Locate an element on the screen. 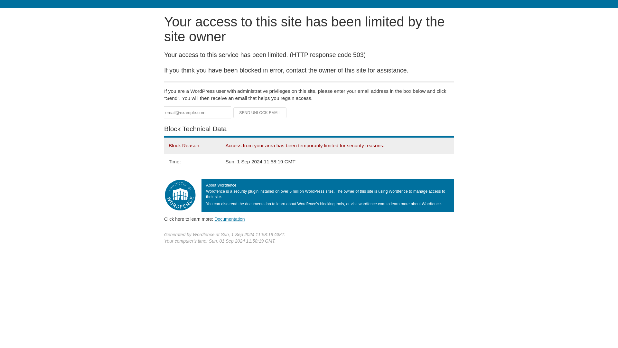 The height and width of the screenshot is (348, 618). Send Unlock Email is located at coordinates (260, 113).